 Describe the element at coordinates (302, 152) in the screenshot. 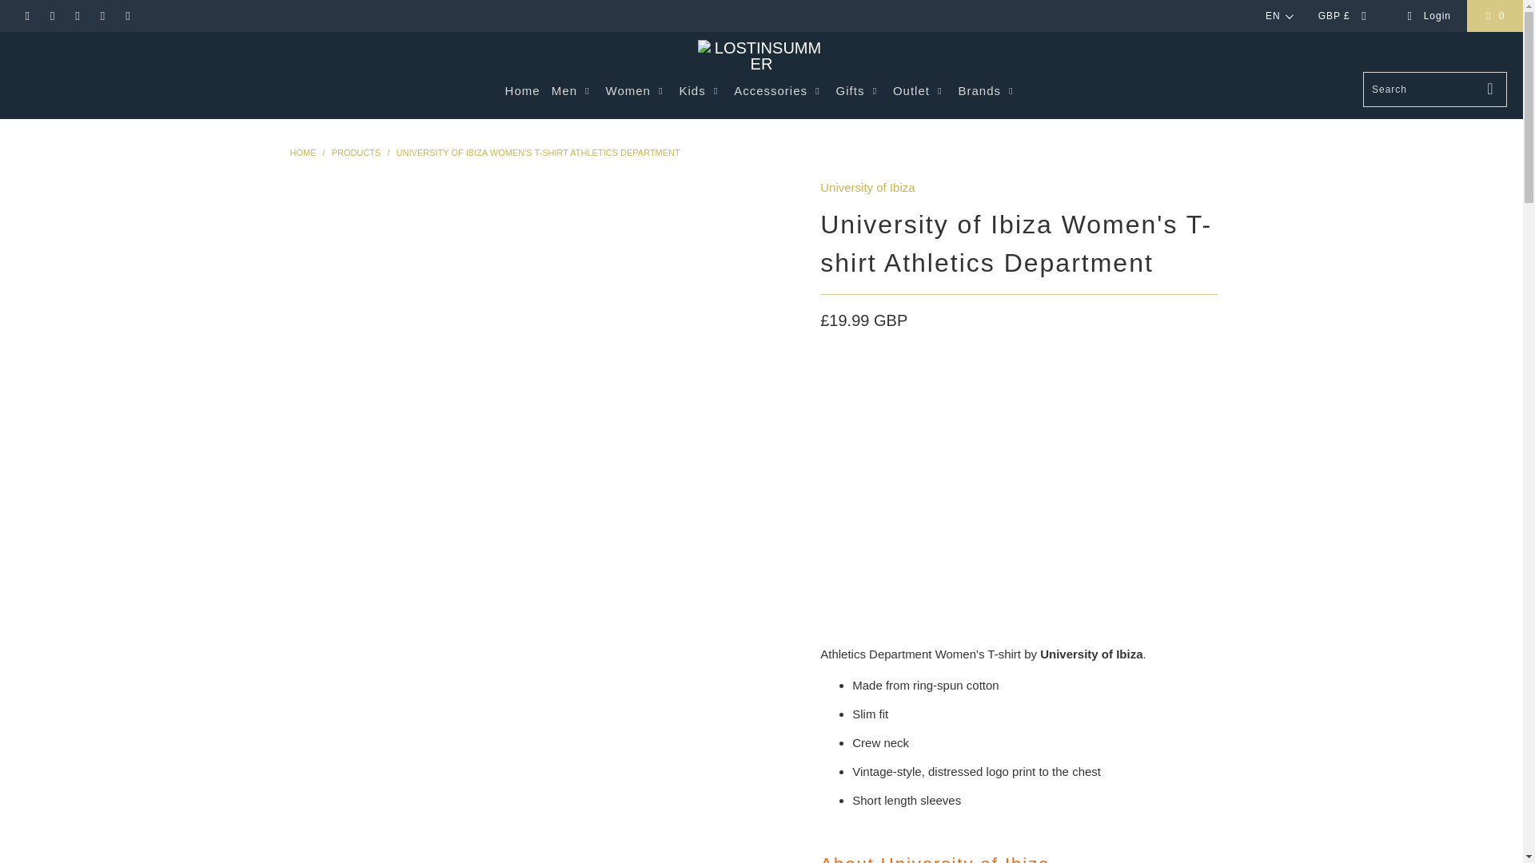

I see `LostinSummer` at that location.